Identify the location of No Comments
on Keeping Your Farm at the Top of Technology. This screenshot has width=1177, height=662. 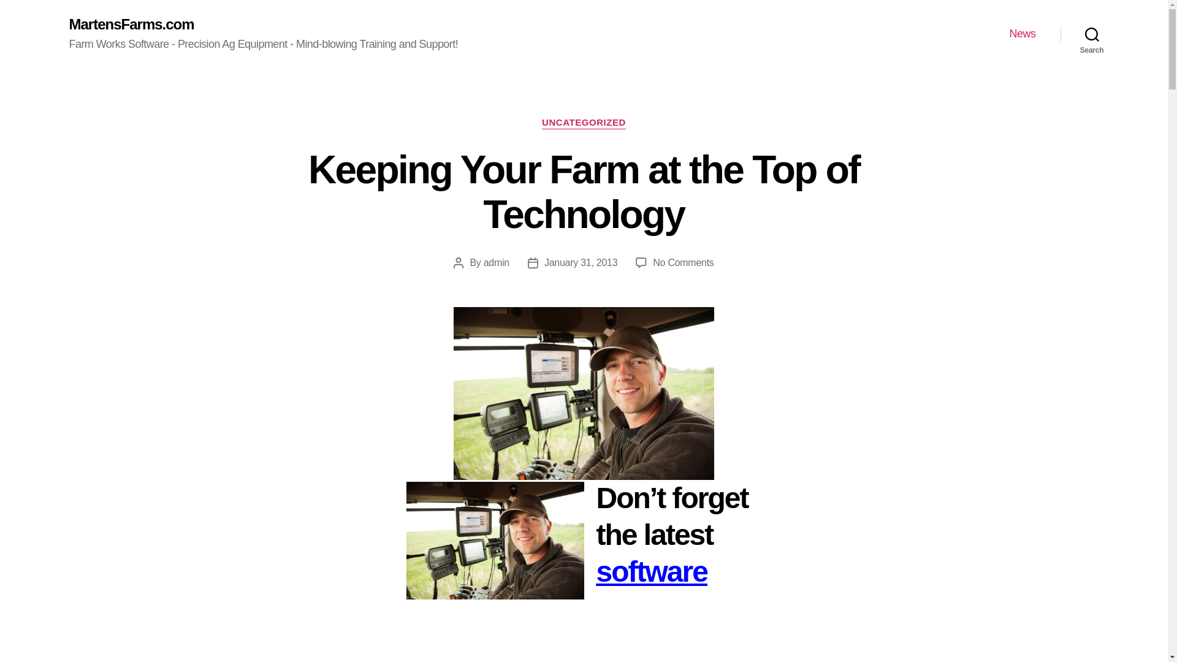
(683, 262).